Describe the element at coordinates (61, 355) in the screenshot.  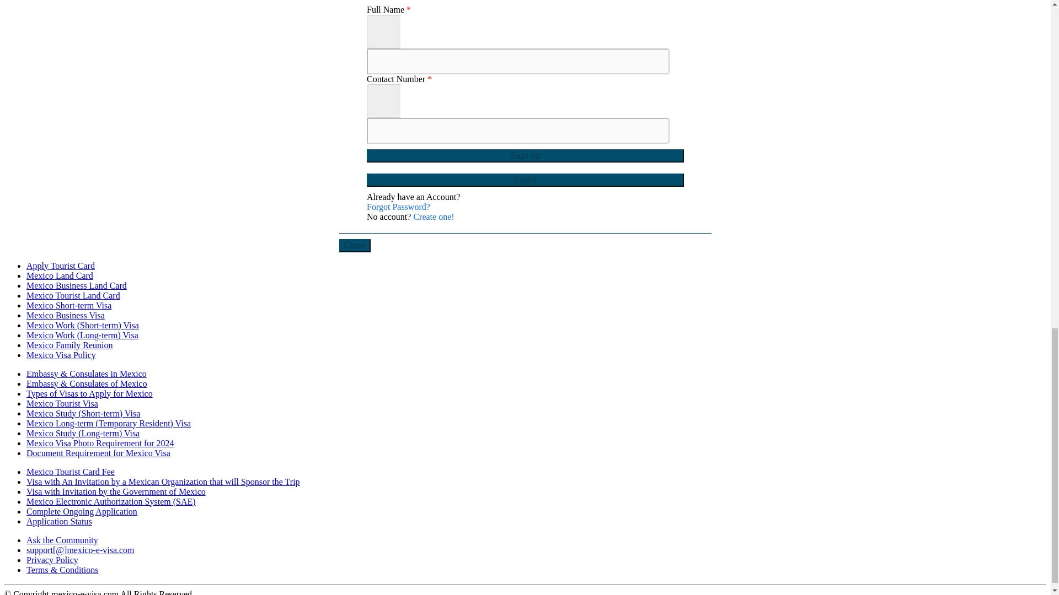
I see `Mexico Visa Policy` at that location.